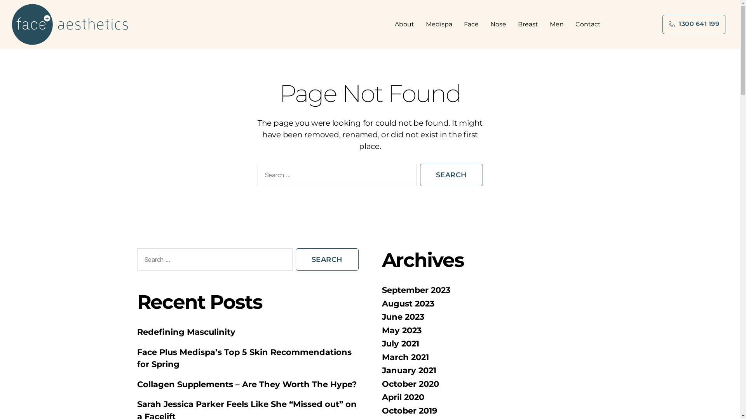 The width and height of the screenshot is (746, 419). What do you see at coordinates (409, 410) in the screenshot?
I see `October 2019` at bounding box center [409, 410].